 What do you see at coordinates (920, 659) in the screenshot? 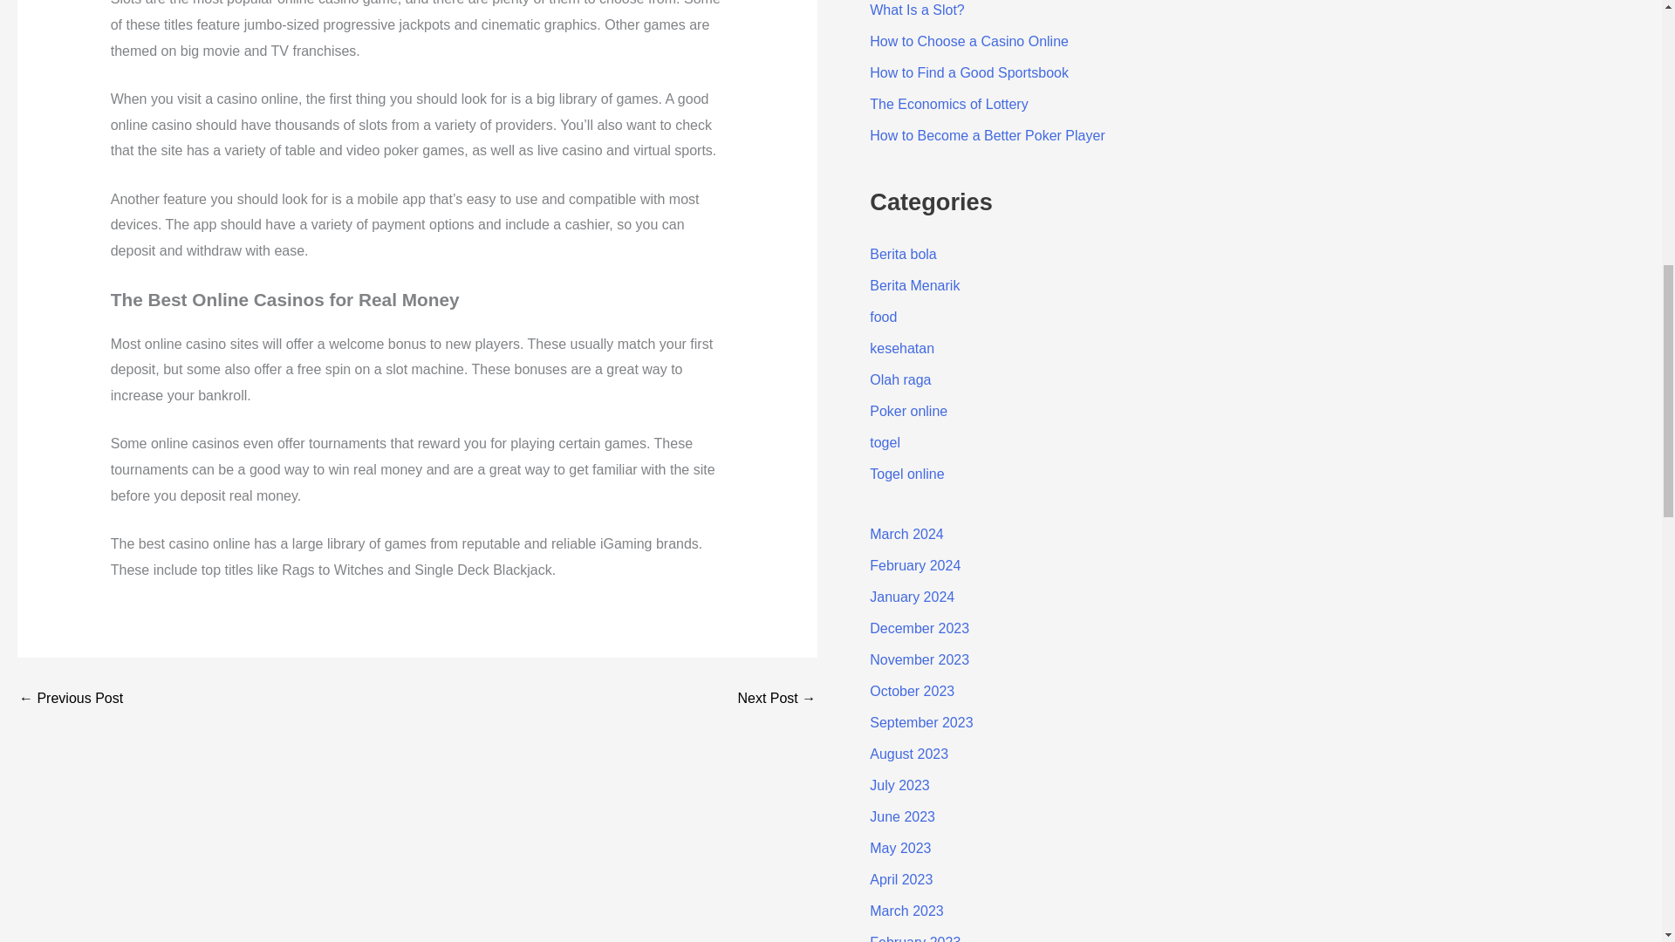
I see `November 2023` at bounding box center [920, 659].